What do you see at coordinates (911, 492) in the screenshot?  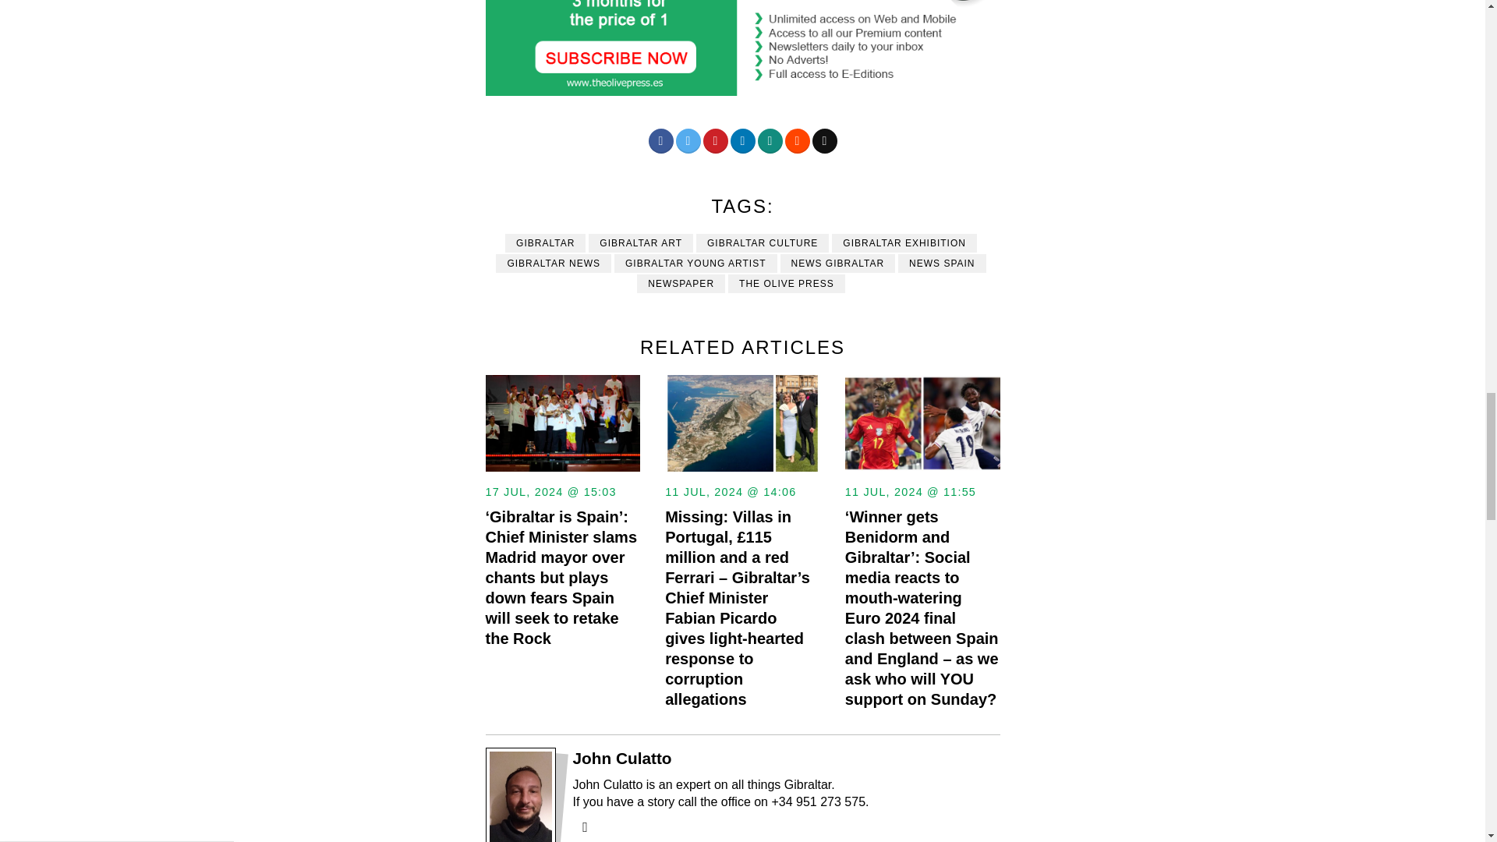 I see `11 Jul, 2024 11:51:55` at bounding box center [911, 492].